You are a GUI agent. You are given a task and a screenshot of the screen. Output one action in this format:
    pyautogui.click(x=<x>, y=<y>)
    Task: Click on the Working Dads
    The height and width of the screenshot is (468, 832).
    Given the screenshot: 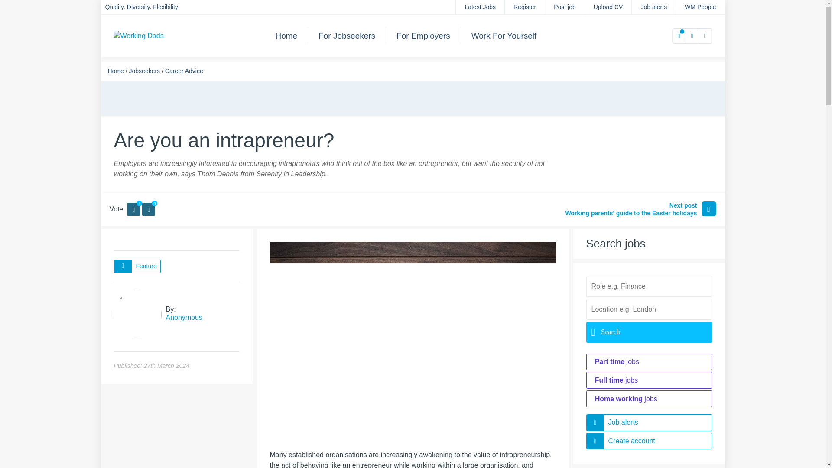 What is the action you would take?
    pyautogui.click(x=139, y=35)
    